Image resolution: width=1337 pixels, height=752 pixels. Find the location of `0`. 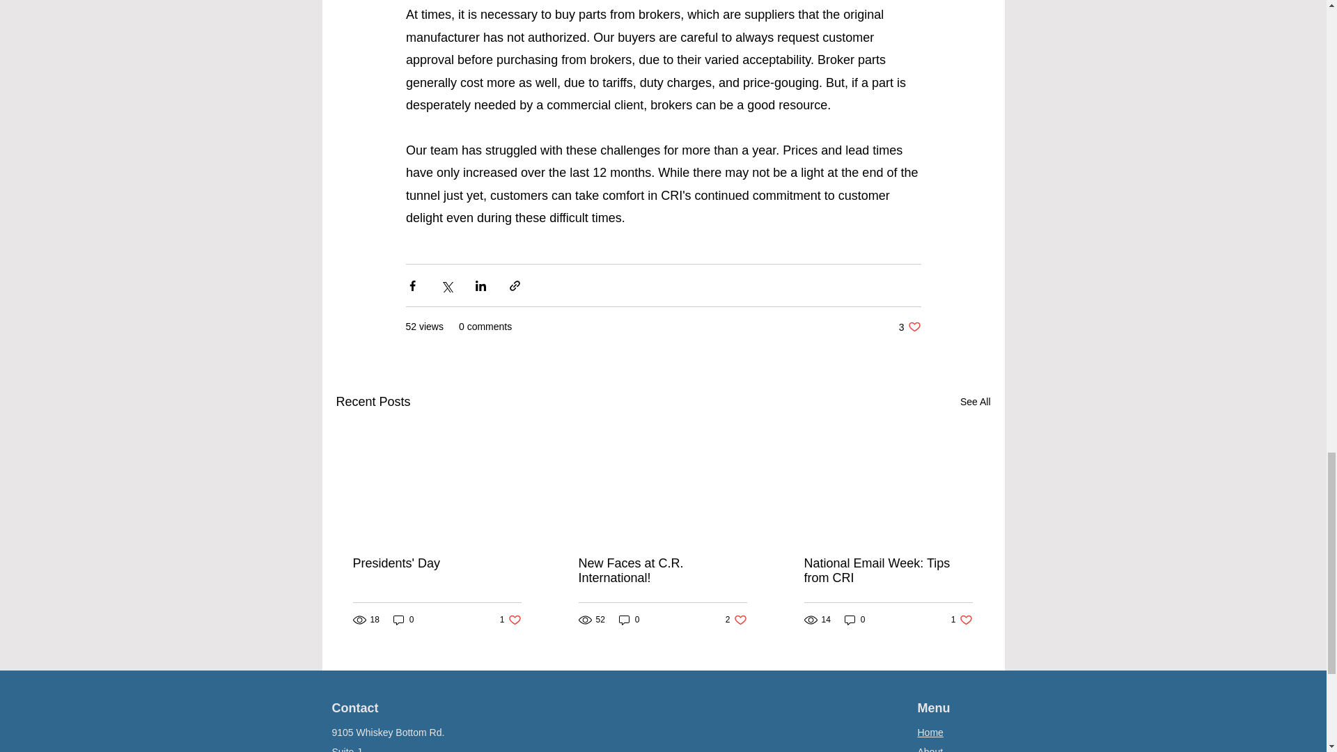

0 is located at coordinates (909, 327).